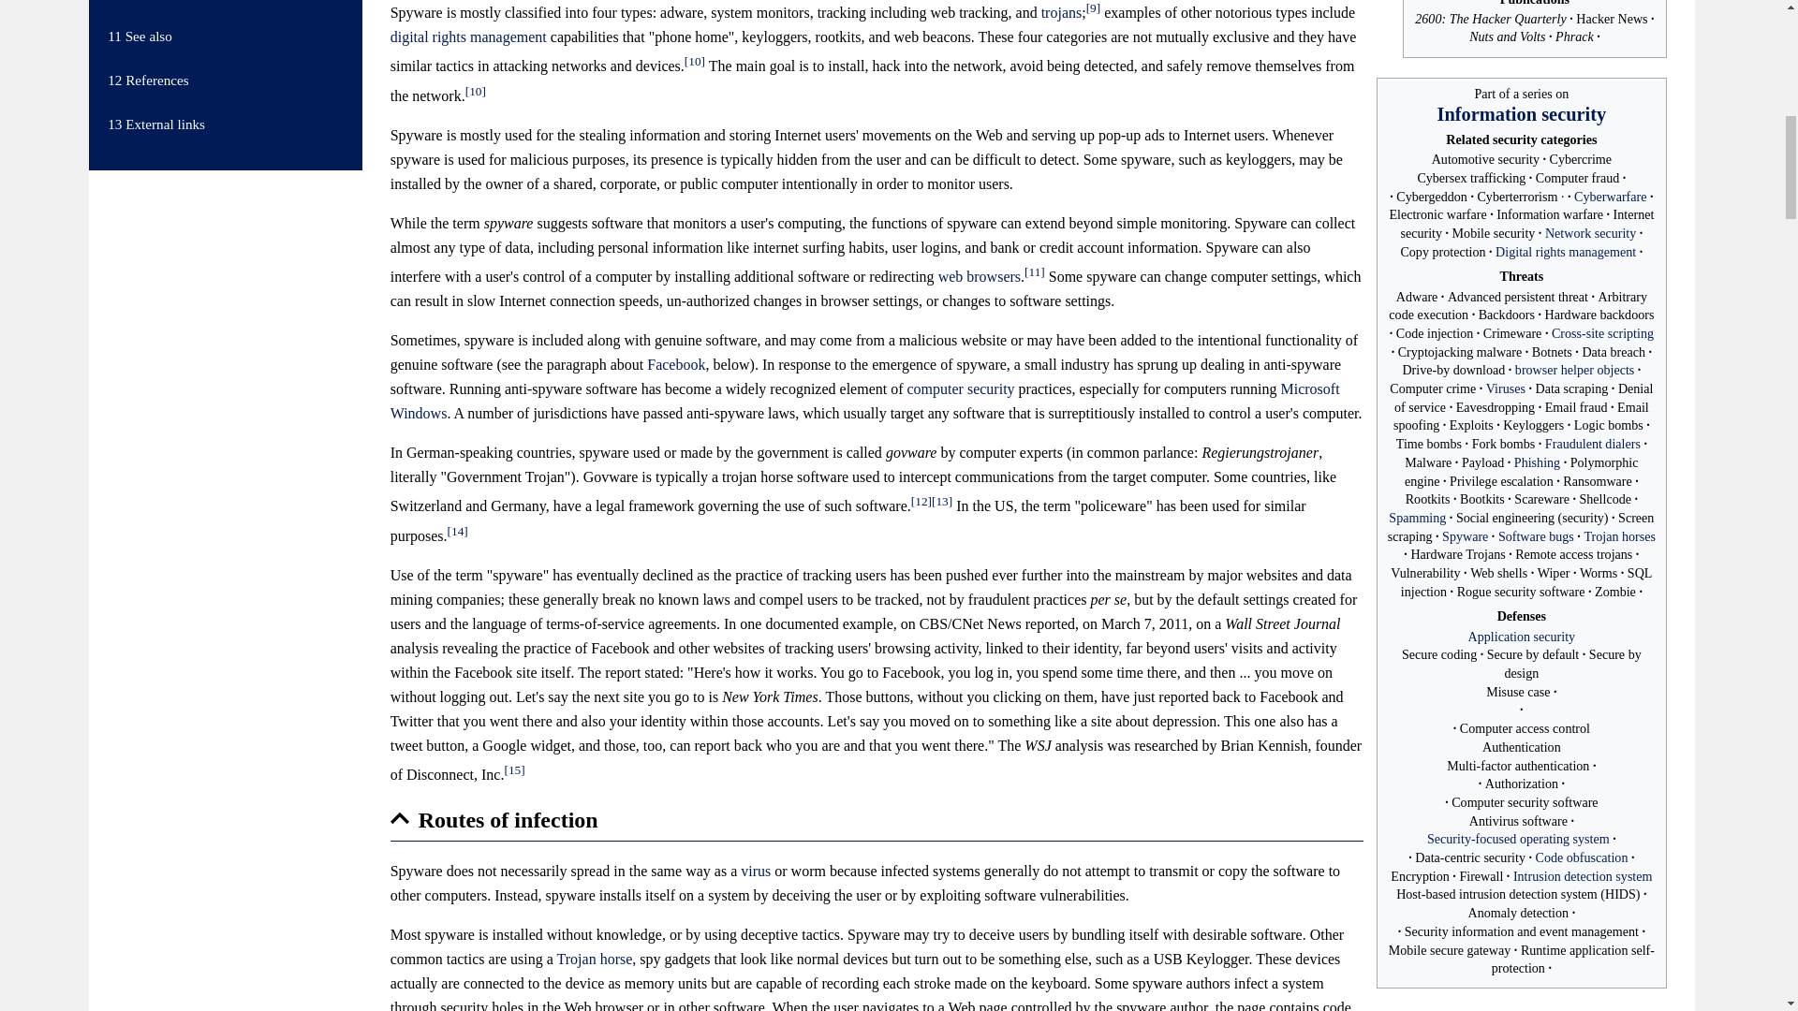 This screenshot has height=1011, width=1798. Describe the element at coordinates (1506, 388) in the screenshot. I see `Computer virus` at that location.